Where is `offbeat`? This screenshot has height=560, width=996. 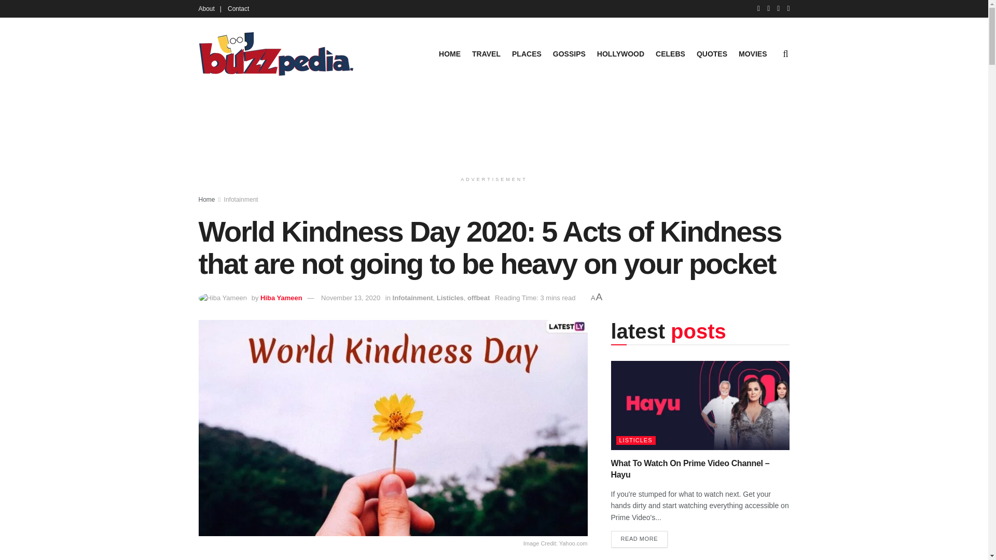
offbeat is located at coordinates (478, 298).